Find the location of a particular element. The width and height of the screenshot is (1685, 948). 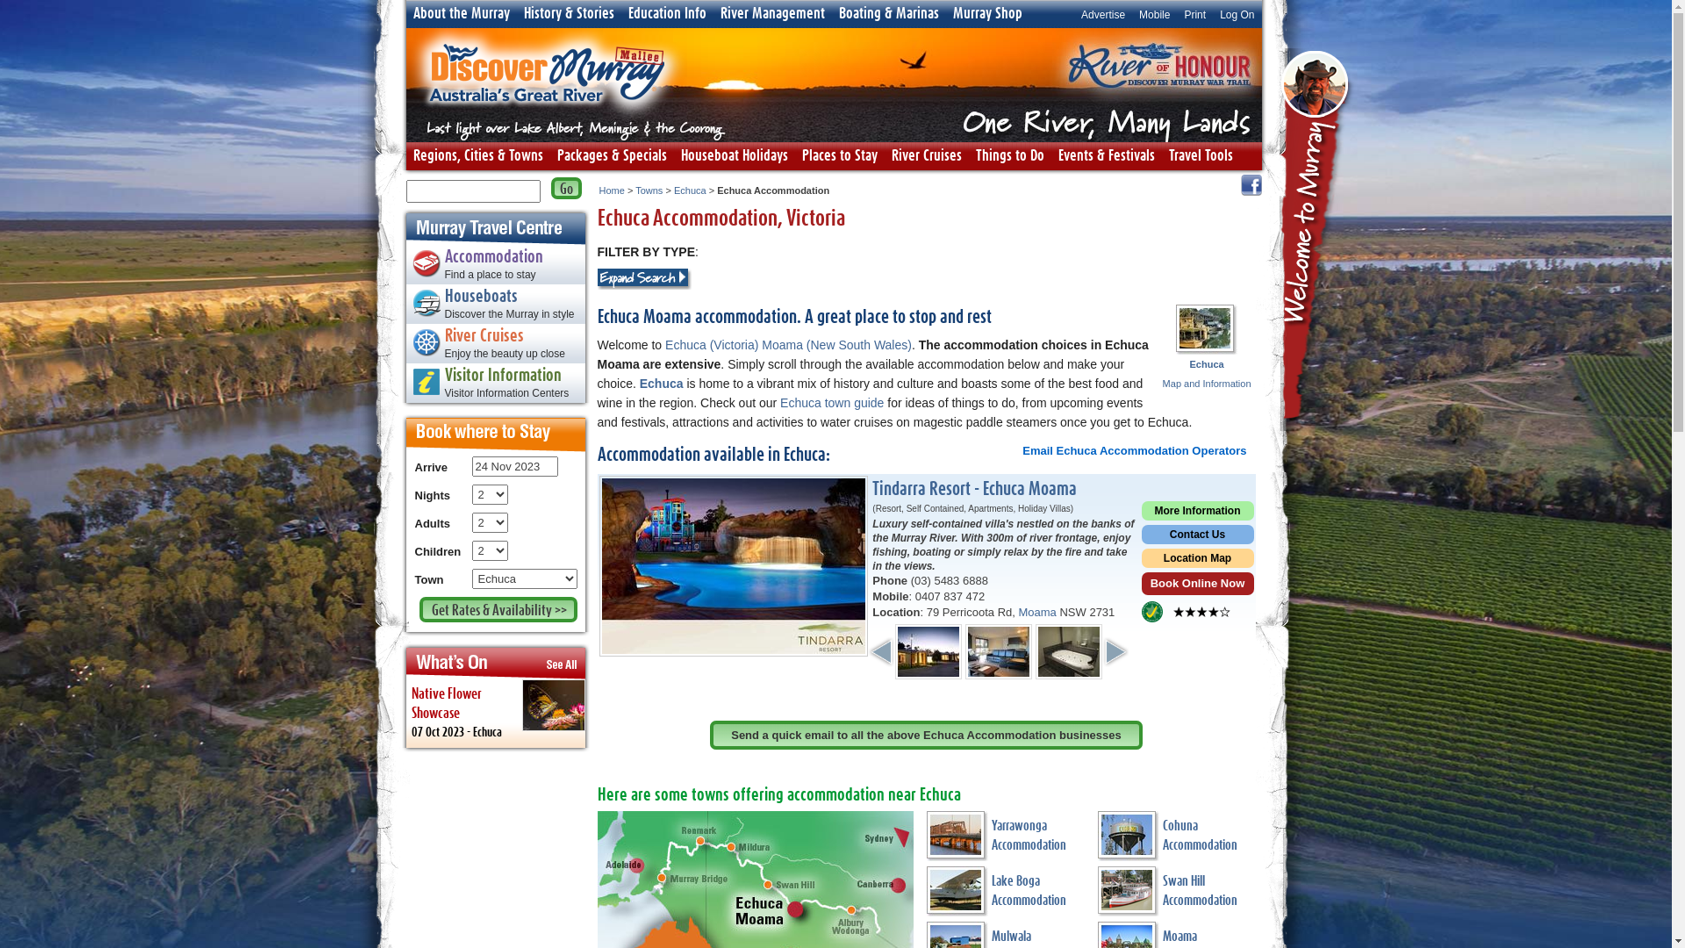

Travel Tools is located at coordinates (1201, 156).